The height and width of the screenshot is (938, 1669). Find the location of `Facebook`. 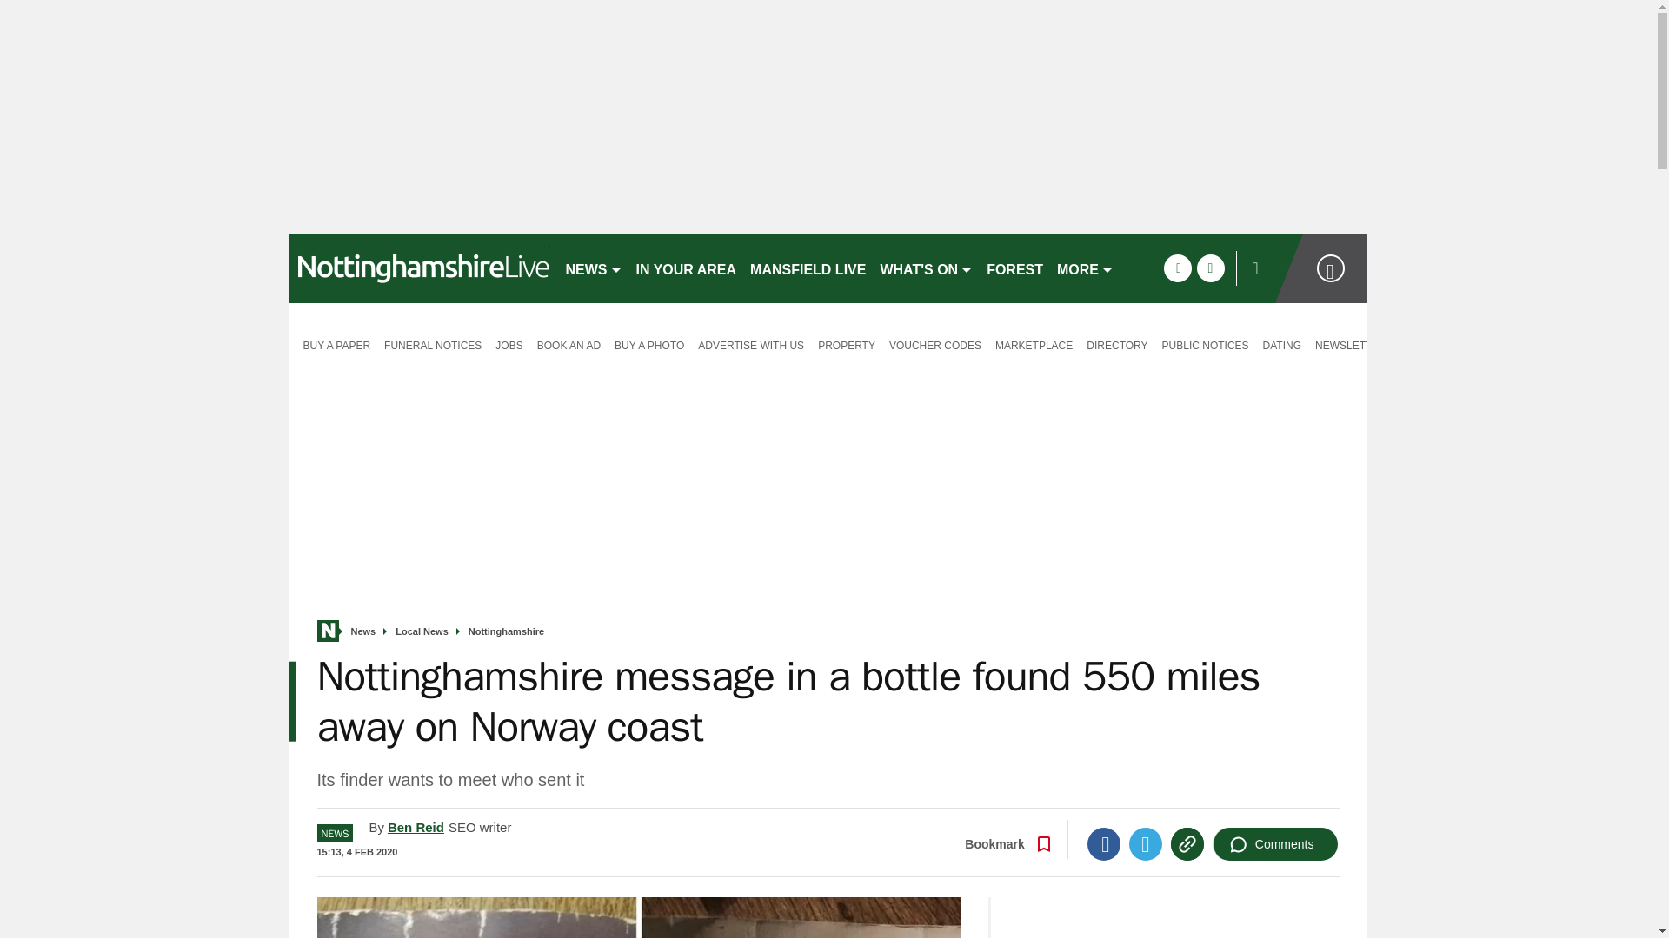

Facebook is located at coordinates (1104, 844).